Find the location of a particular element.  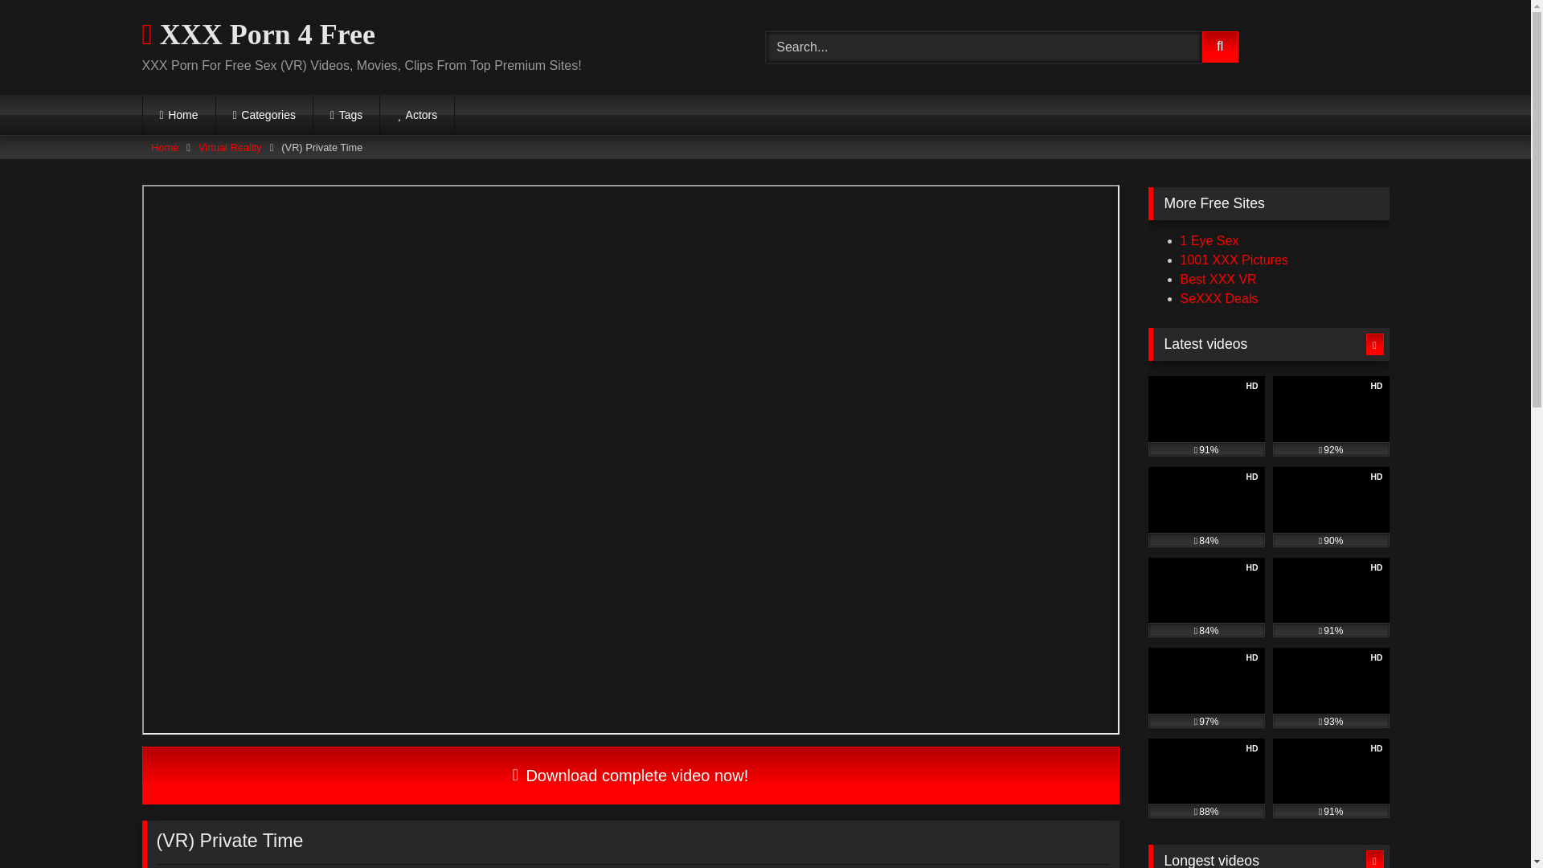

Home is located at coordinates (179, 114).